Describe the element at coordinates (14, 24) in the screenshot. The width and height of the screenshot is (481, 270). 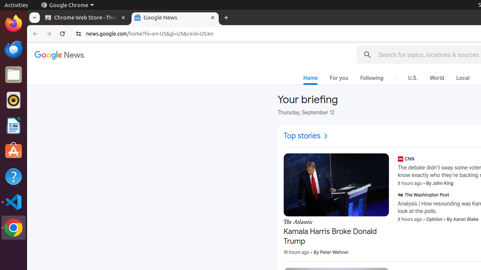
I see `Firefox Web Browser` at that location.